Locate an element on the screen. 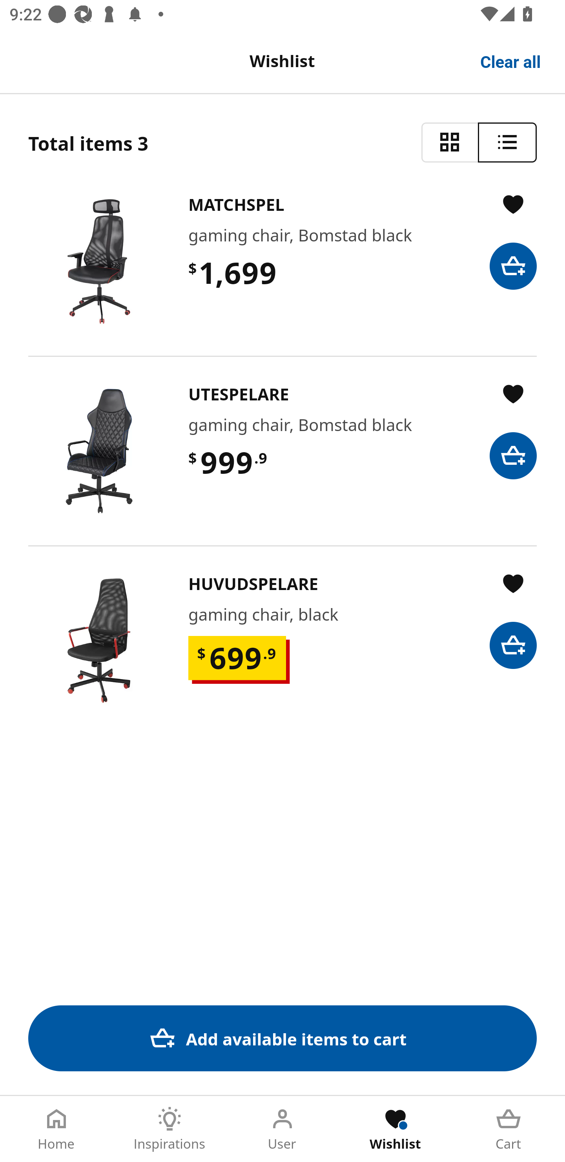  Home
Tab 1 of 5 is located at coordinates (56, 1129).